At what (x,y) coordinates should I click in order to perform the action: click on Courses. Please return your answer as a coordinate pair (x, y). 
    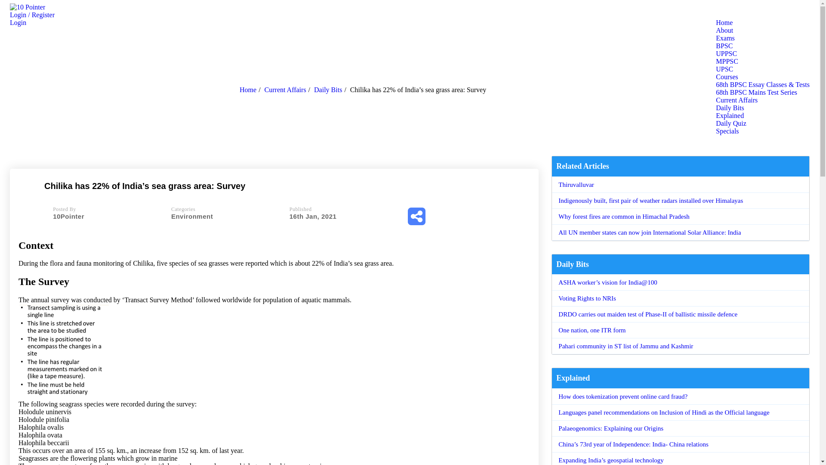
    Looking at the image, I should click on (727, 77).